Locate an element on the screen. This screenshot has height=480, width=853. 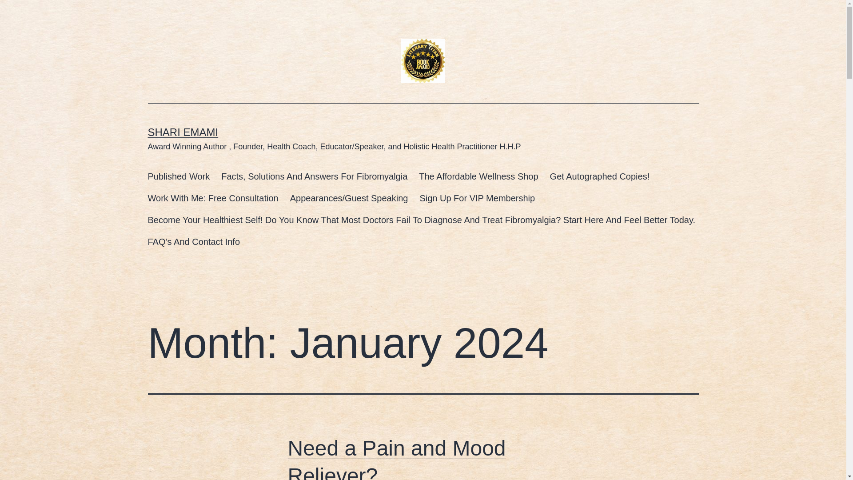
Need a Pain and Mood Reliever? is located at coordinates (397, 458).